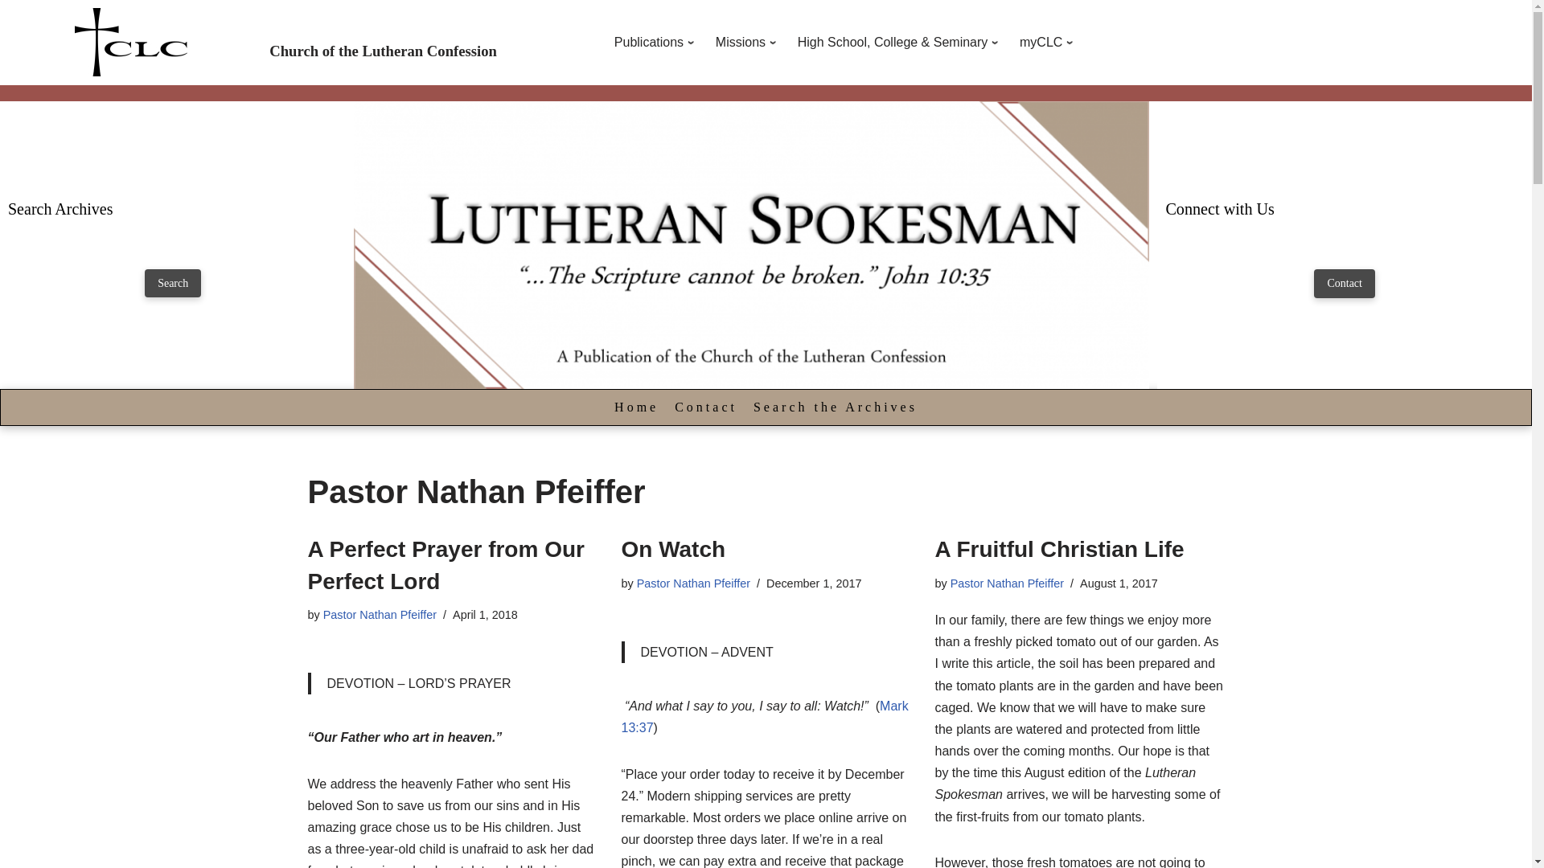 Image resolution: width=1544 pixels, height=868 pixels. Describe the element at coordinates (635, 407) in the screenshot. I see `Home` at that location.